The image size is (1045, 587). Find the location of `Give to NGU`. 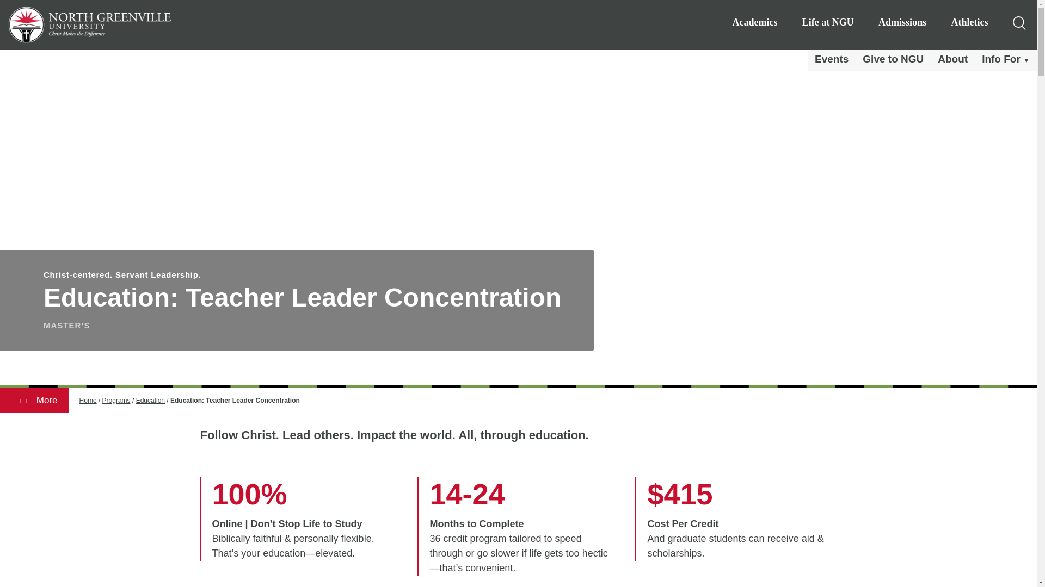

Give to NGU is located at coordinates (893, 59).